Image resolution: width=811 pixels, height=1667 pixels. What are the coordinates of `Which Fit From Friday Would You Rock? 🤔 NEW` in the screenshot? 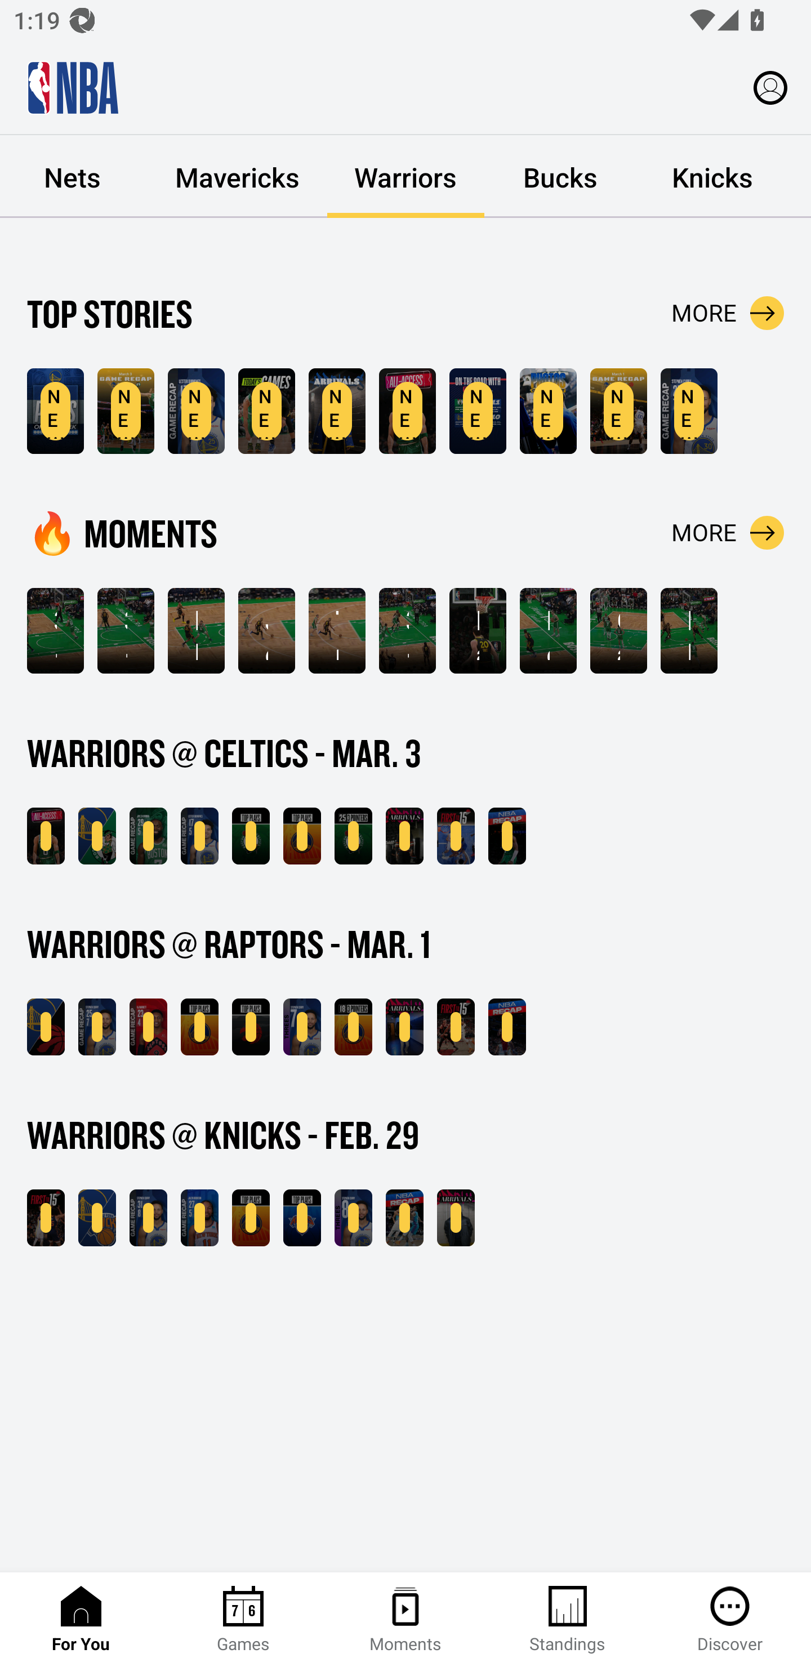 It's located at (404, 1027).